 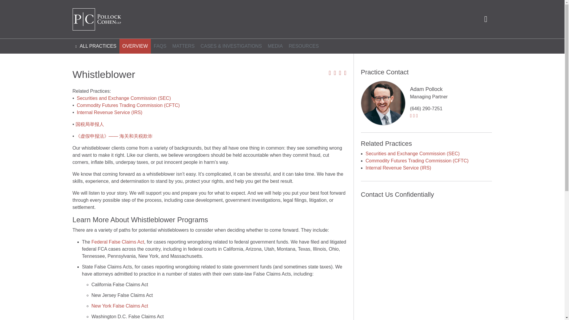 What do you see at coordinates (95, 46) in the screenshot?
I see `ALL PRACTICES` at bounding box center [95, 46].